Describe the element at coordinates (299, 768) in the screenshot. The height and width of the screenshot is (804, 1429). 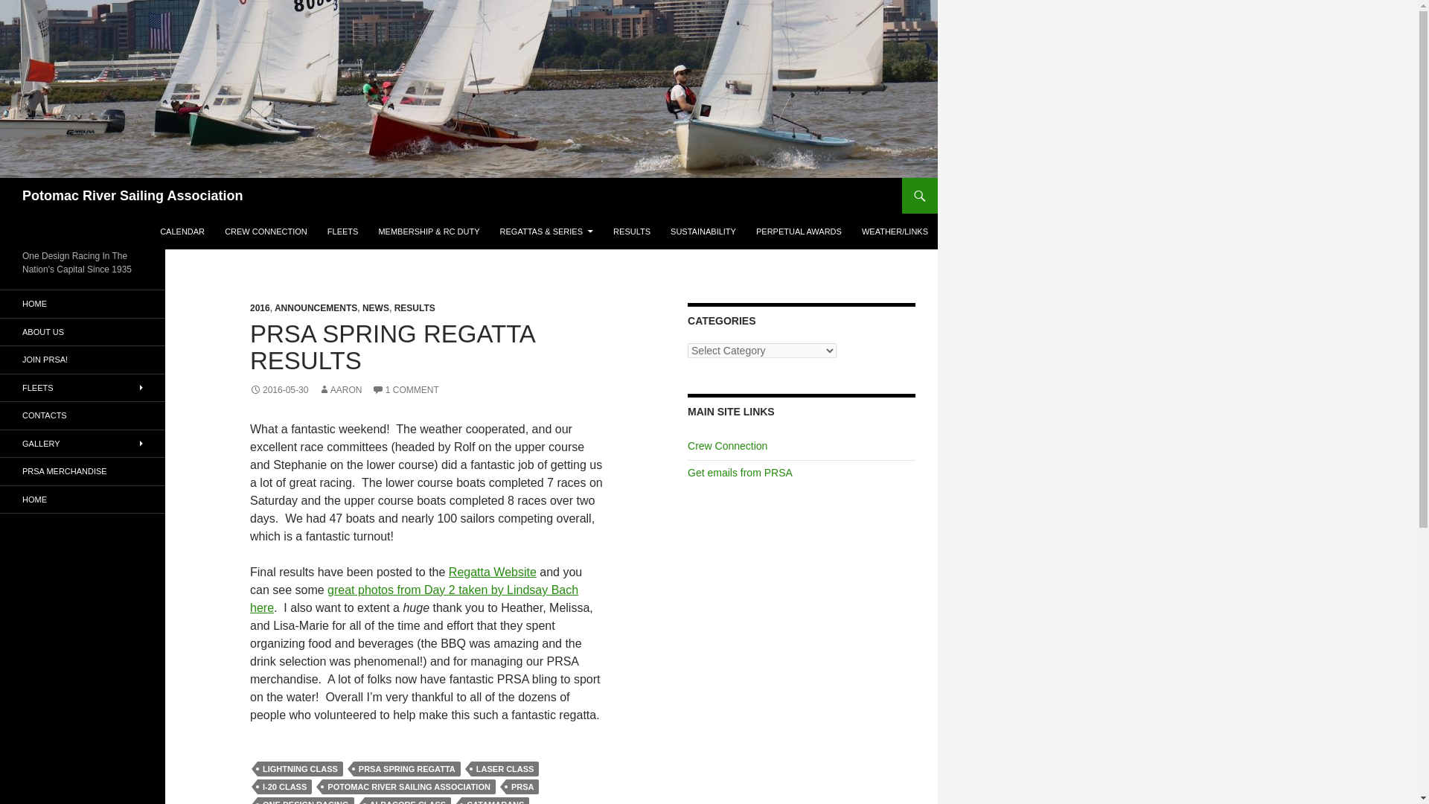
I see `LIGHTNING CLASS` at that location.